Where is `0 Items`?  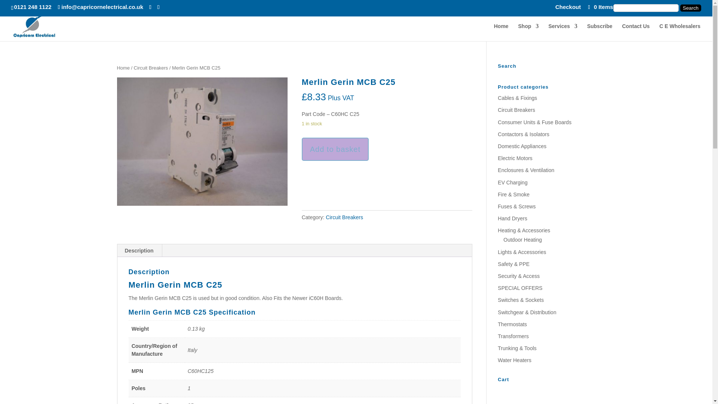
0 Items is located at coordinates (600, 7).